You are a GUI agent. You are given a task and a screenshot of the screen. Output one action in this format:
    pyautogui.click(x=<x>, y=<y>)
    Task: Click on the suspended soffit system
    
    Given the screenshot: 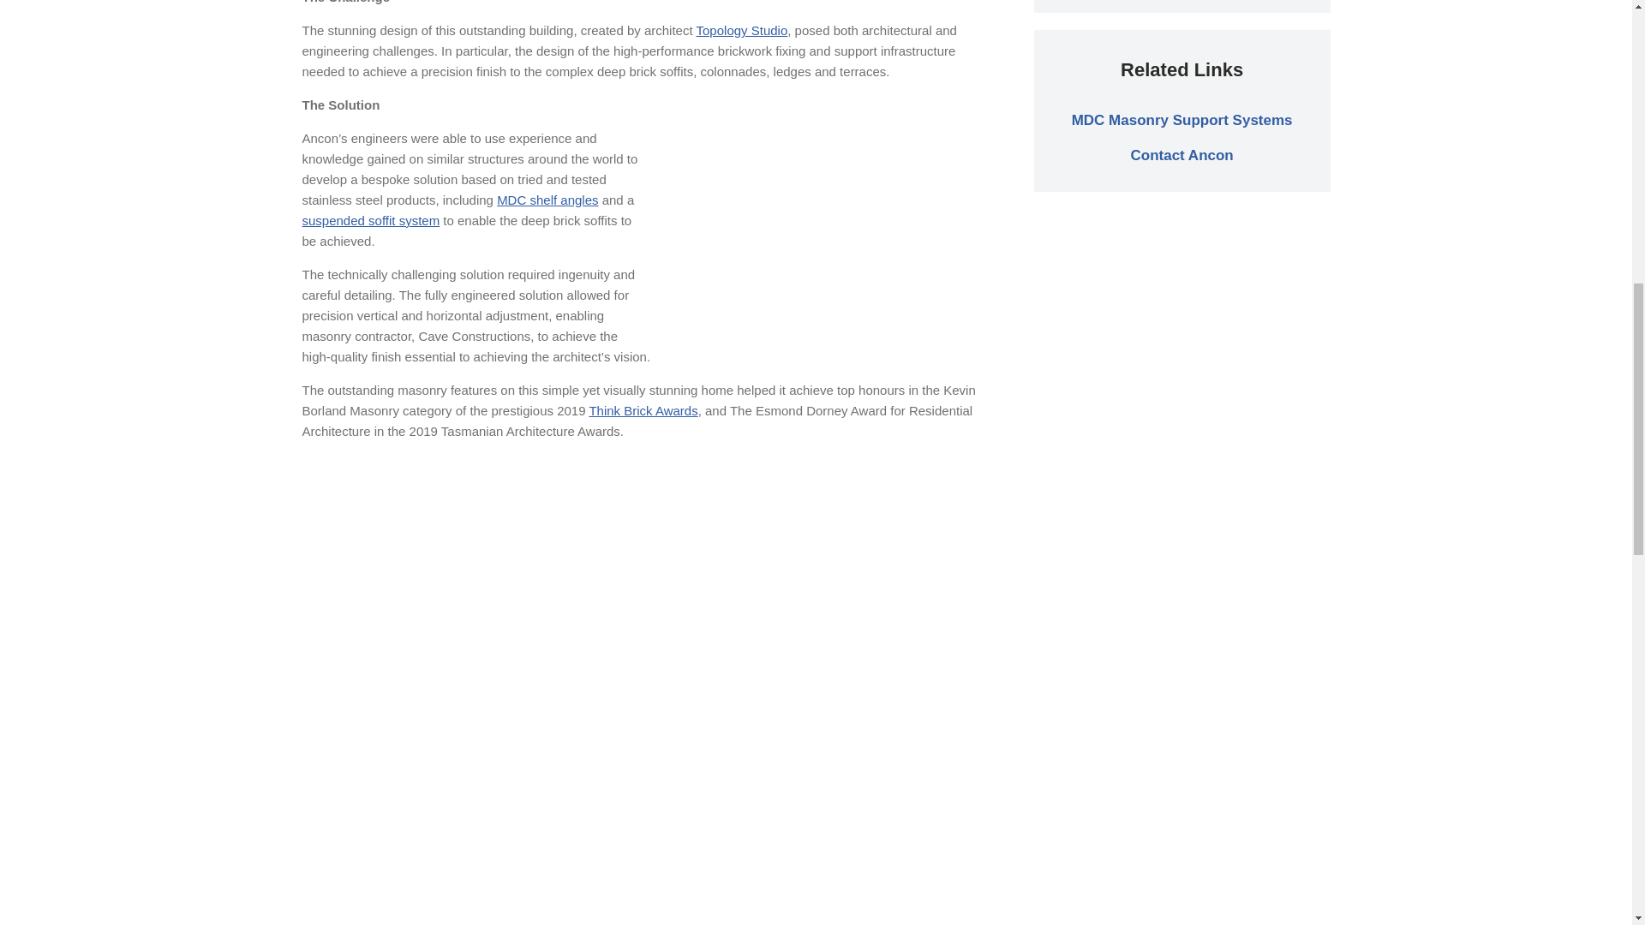 What is the action you would take?
    pyautogui.click(x=370, y=220)
    